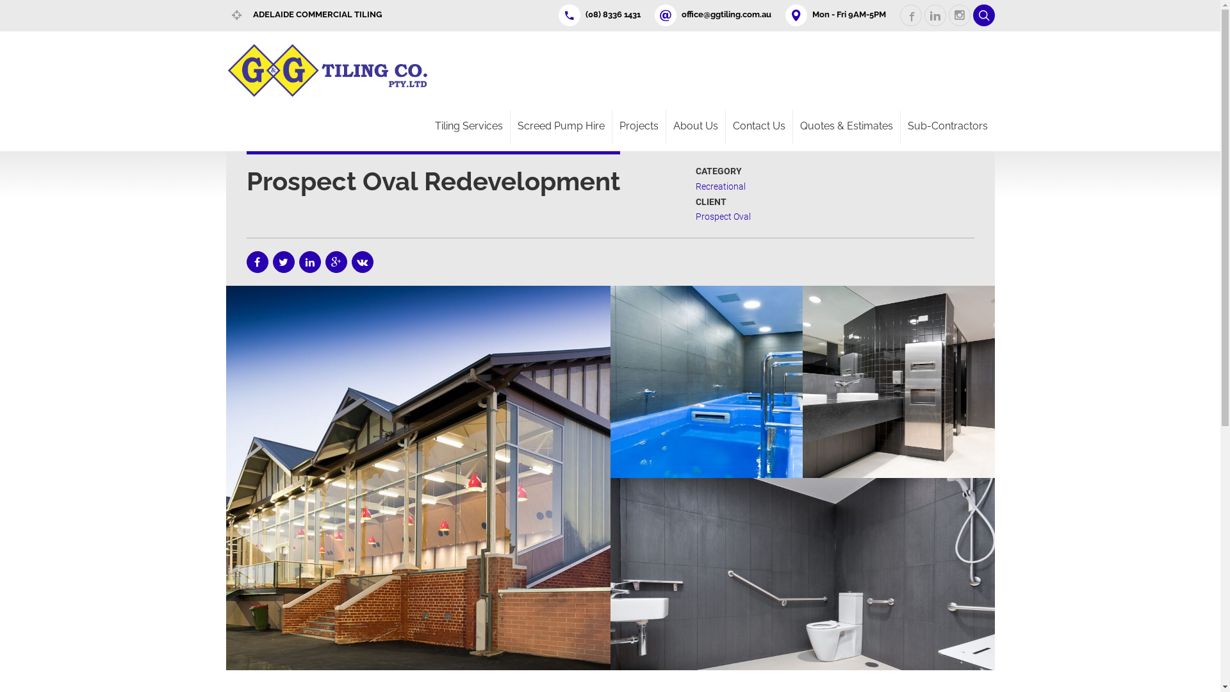  I want to click on ADELAIDE COMMERCIAL TILING, so click(309, 14).